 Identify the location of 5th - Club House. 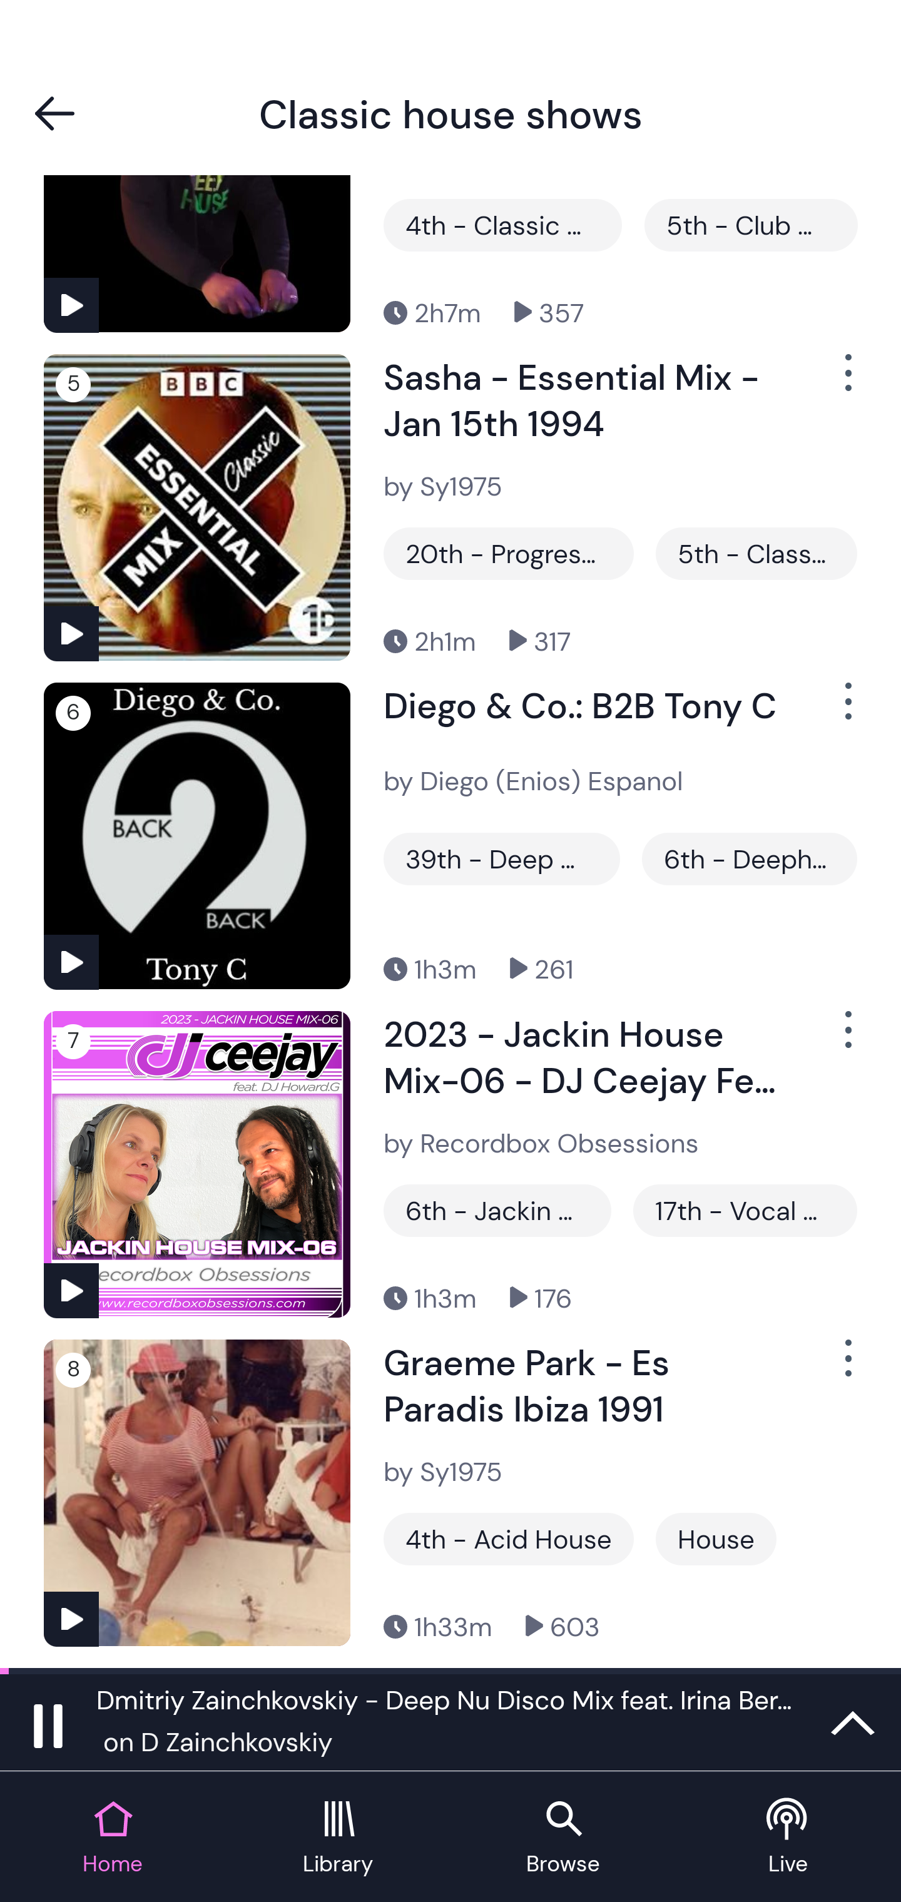
(750, 225).